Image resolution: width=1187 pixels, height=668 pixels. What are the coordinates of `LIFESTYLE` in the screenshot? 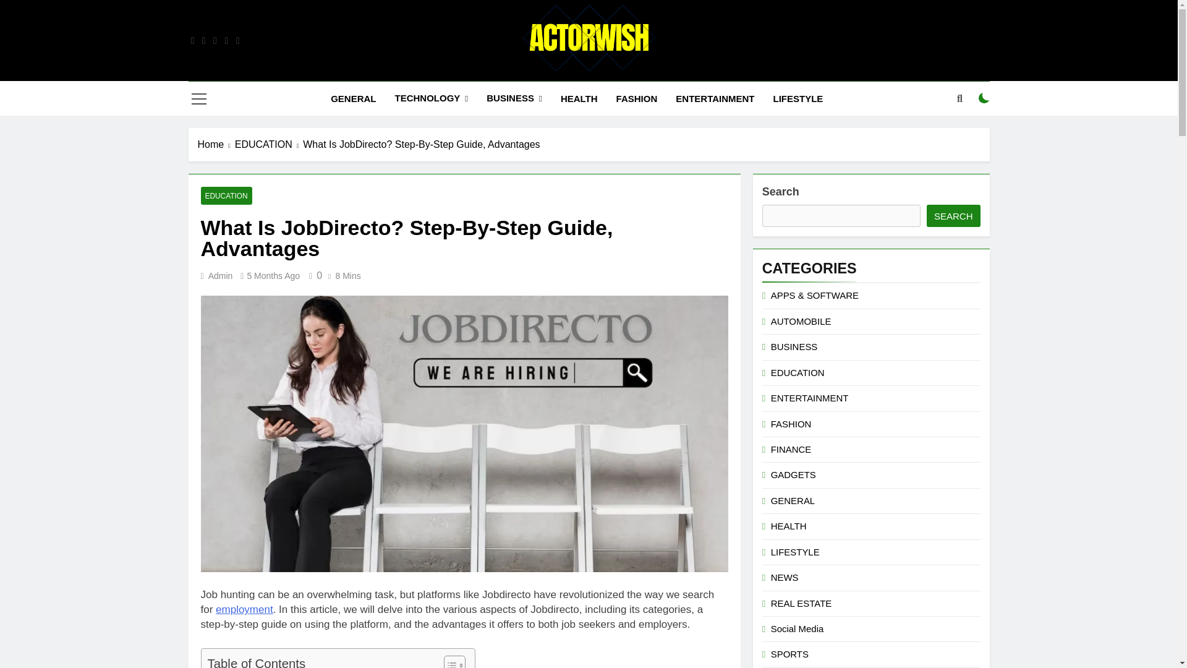 It's located at (799, 98).